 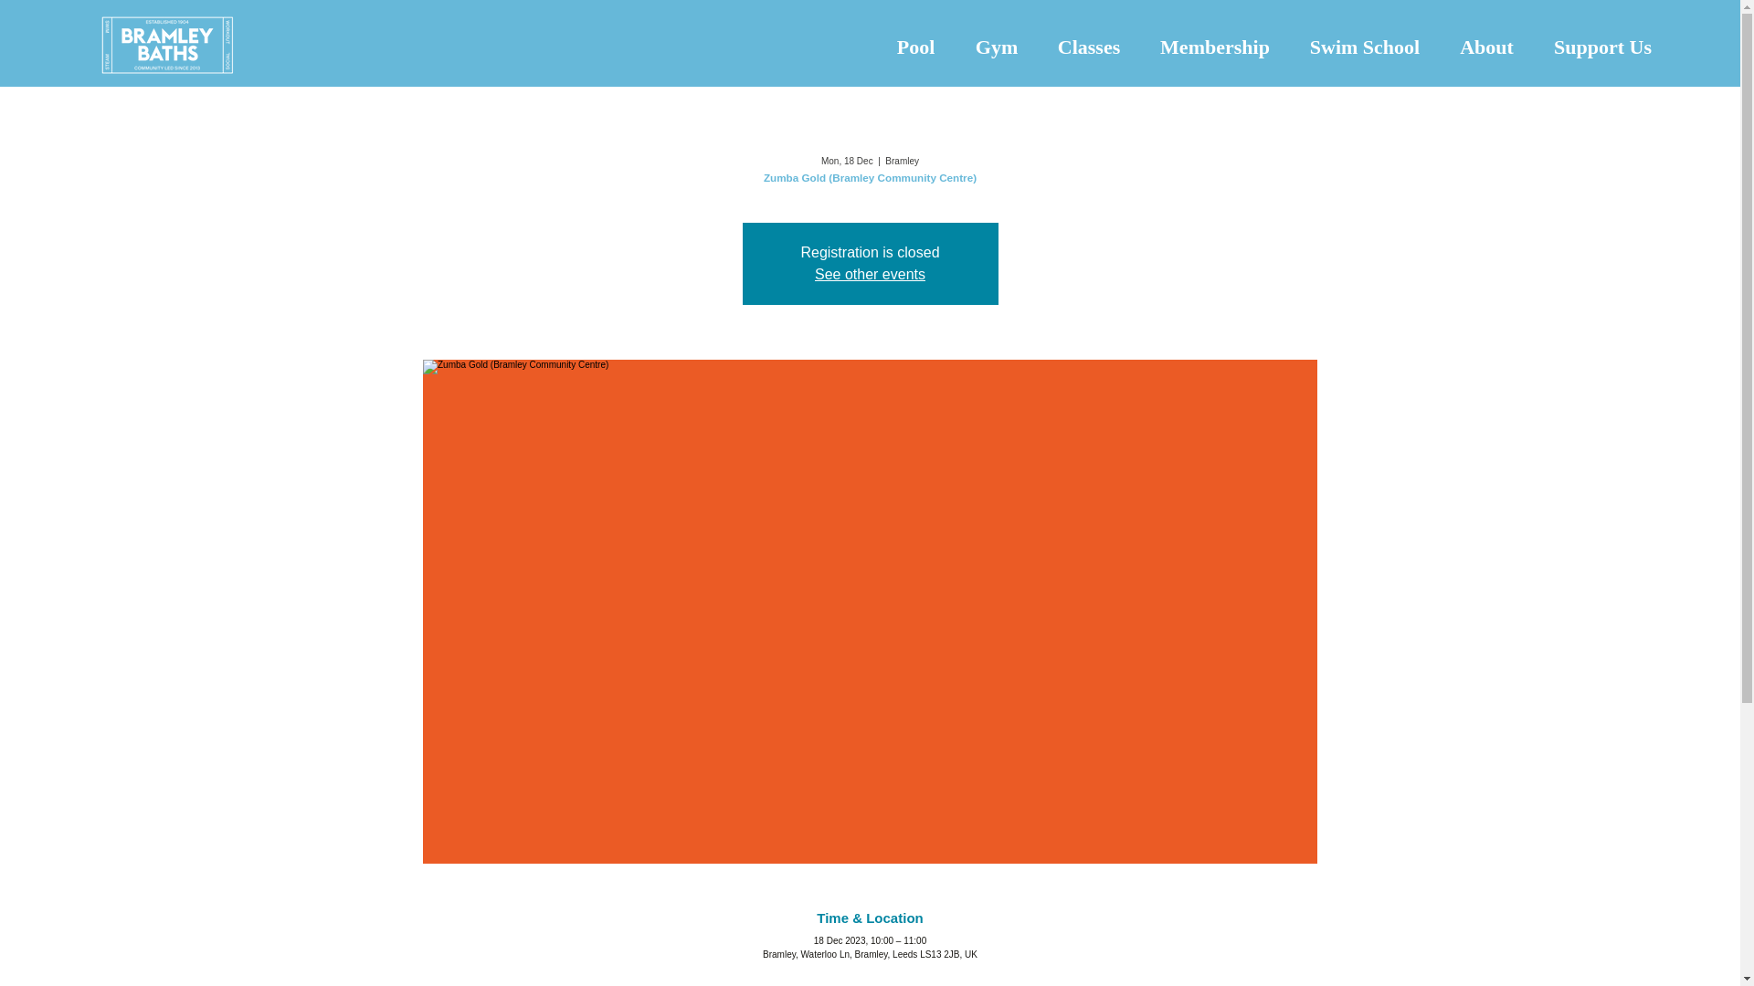 I want to click on Classes, so click(x=1089, y=47).